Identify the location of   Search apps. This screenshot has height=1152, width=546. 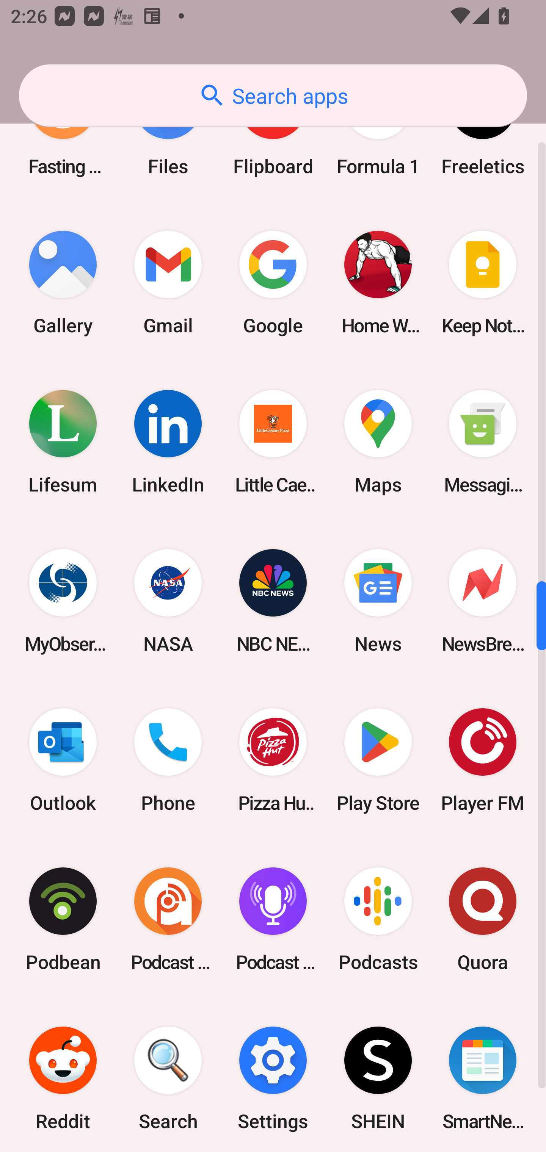
(273, 95).